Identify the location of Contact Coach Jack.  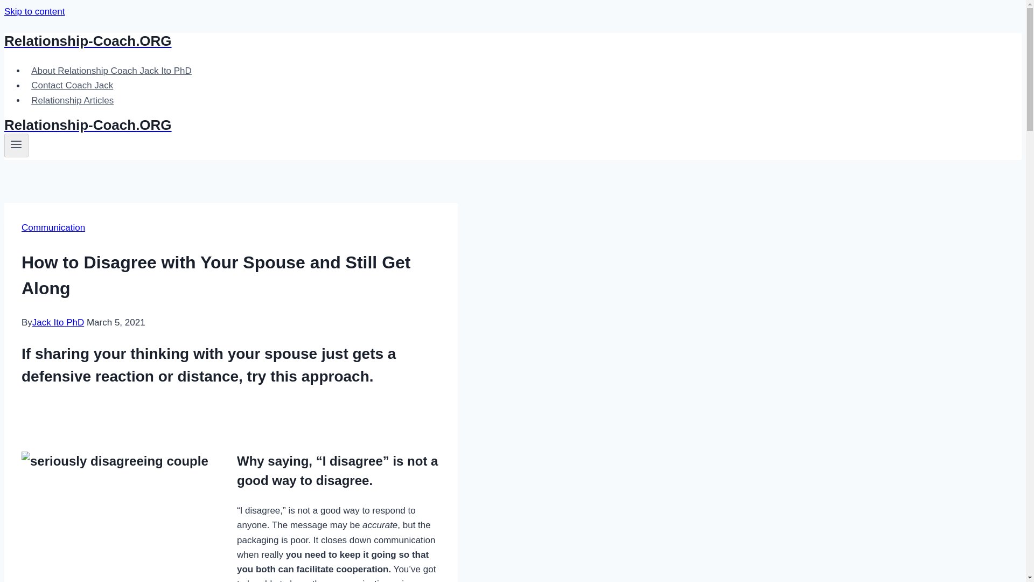
(72, 85).